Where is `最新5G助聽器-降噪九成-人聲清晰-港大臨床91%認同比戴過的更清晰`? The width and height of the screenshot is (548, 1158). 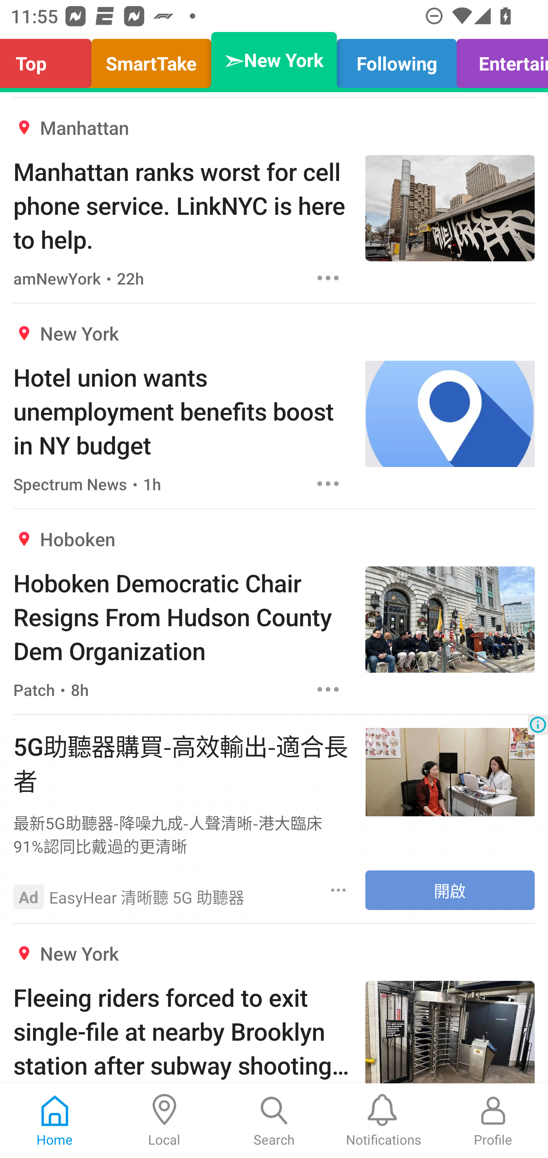
最新5G助聽器-降噪九成-人聲清晰-港大臨床91%認同比戴過的更清晰 is located at coordinates (182, 833).